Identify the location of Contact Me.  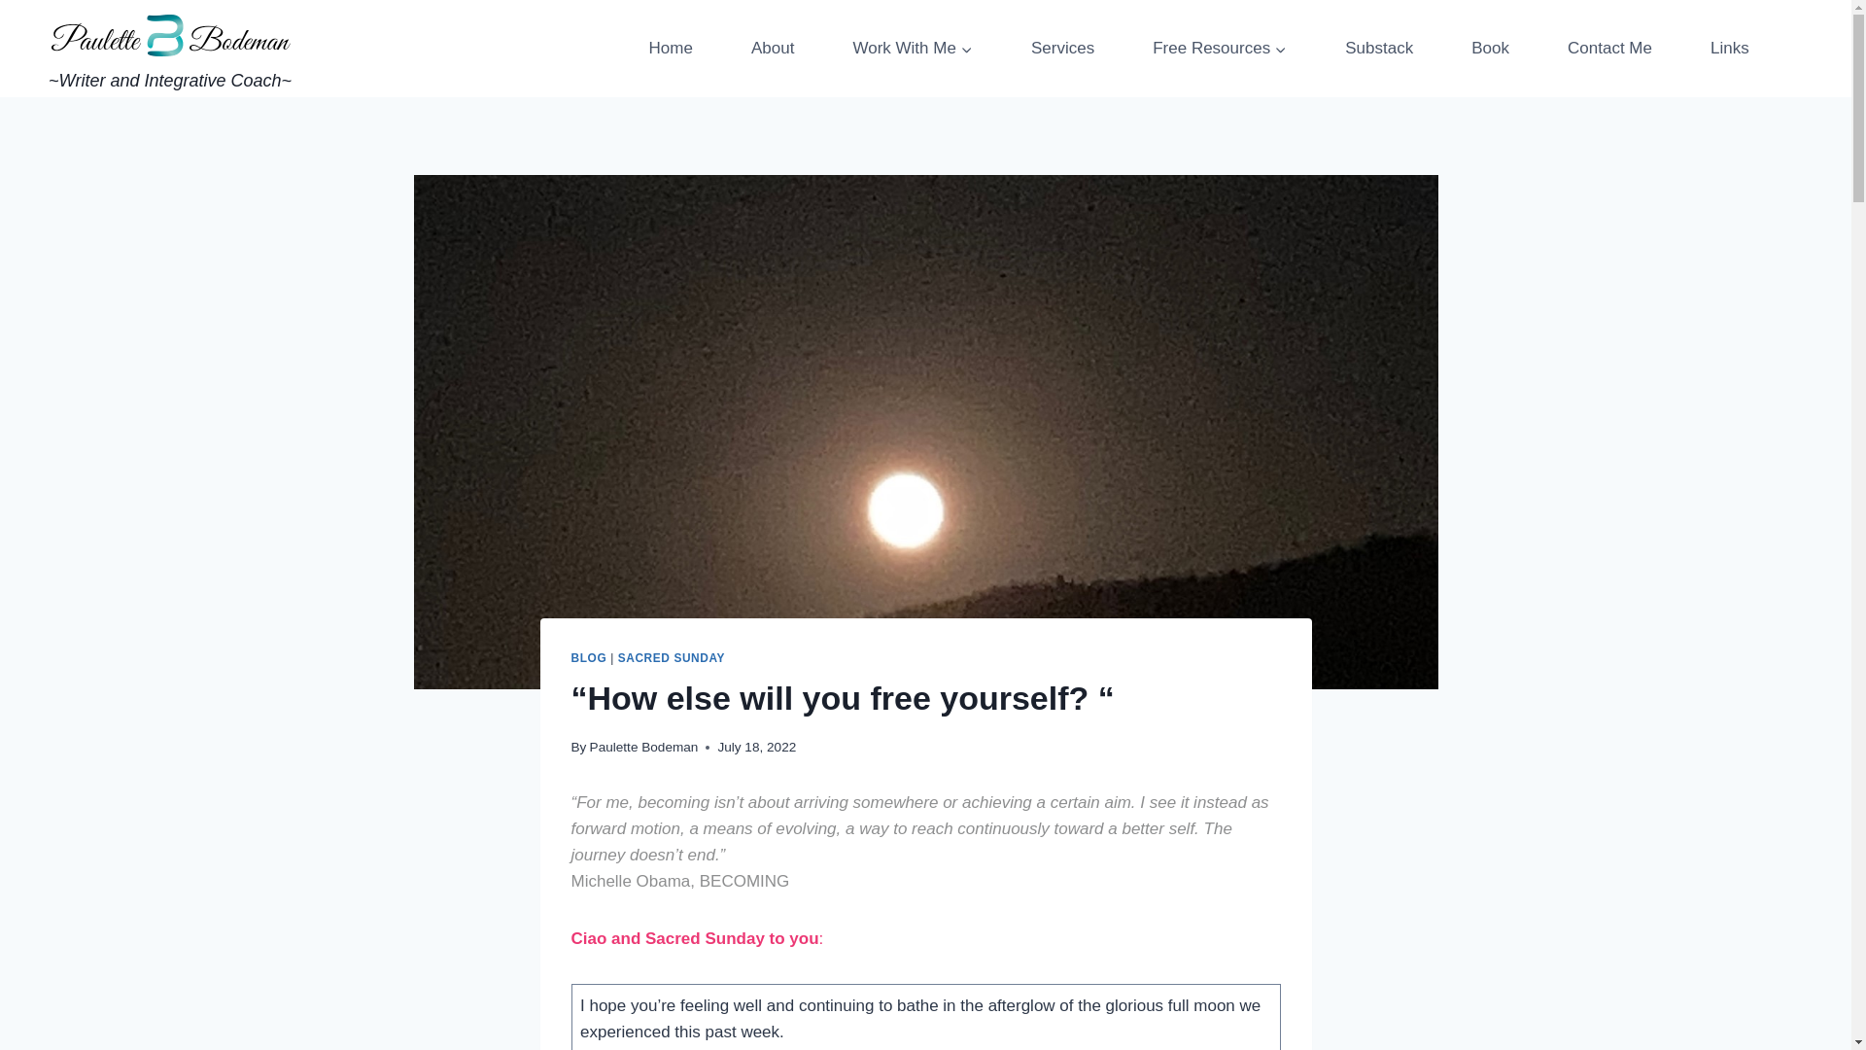
(1609, 49).